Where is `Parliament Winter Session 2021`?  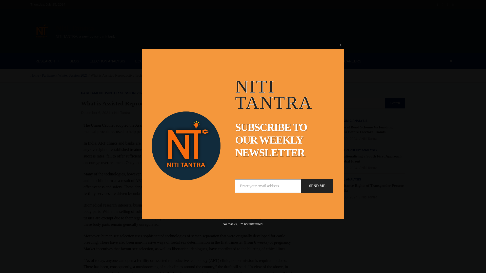 Parliament Winter Session 2021 is located at coordinates (65, 75).